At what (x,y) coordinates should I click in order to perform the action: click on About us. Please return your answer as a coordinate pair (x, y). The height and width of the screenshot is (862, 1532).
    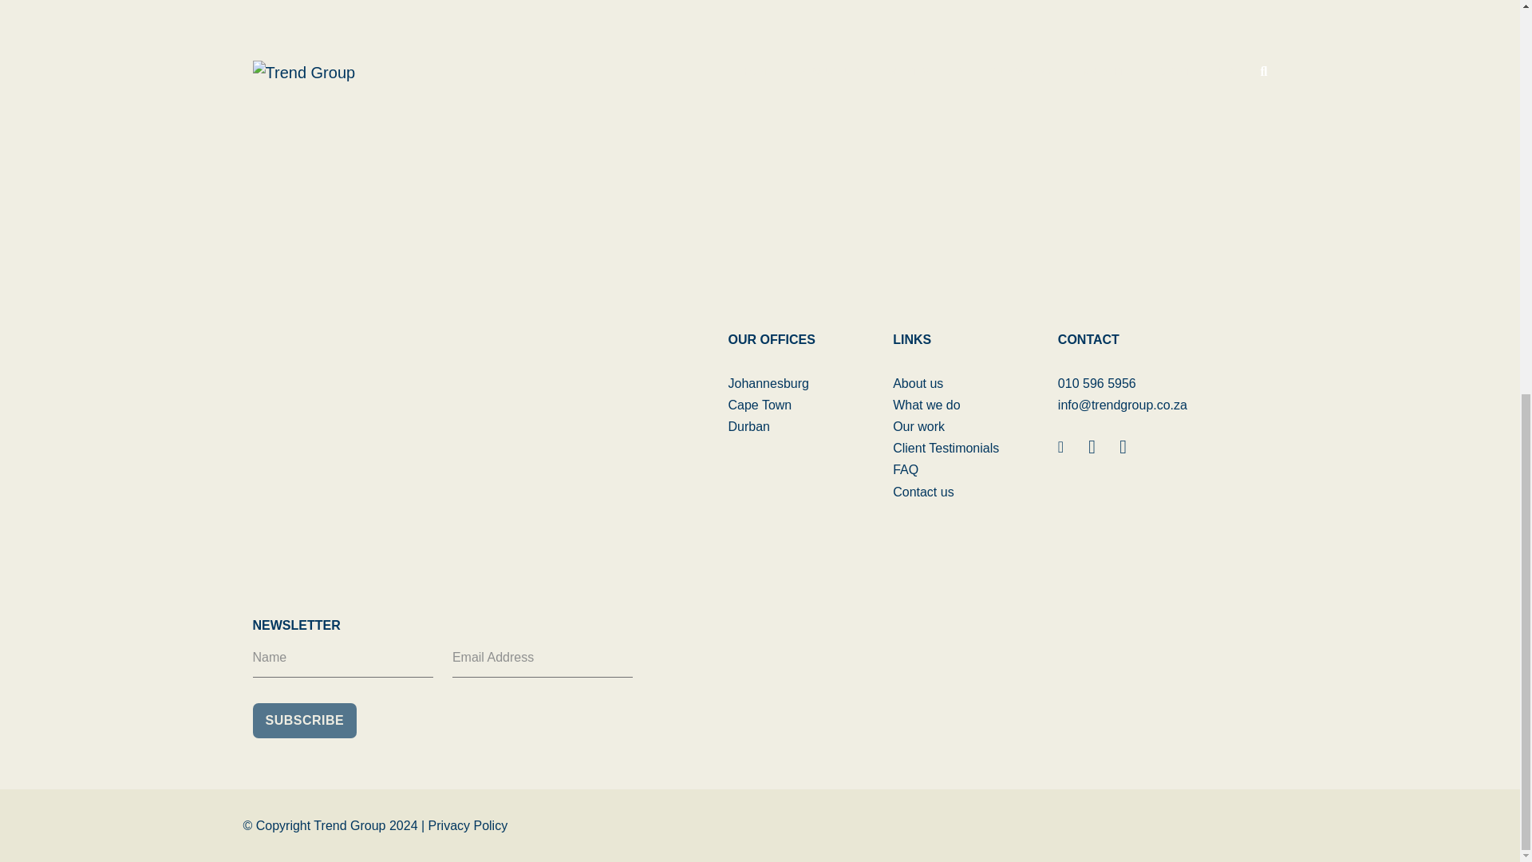
    Looking at the image, I should click on (918, 383).